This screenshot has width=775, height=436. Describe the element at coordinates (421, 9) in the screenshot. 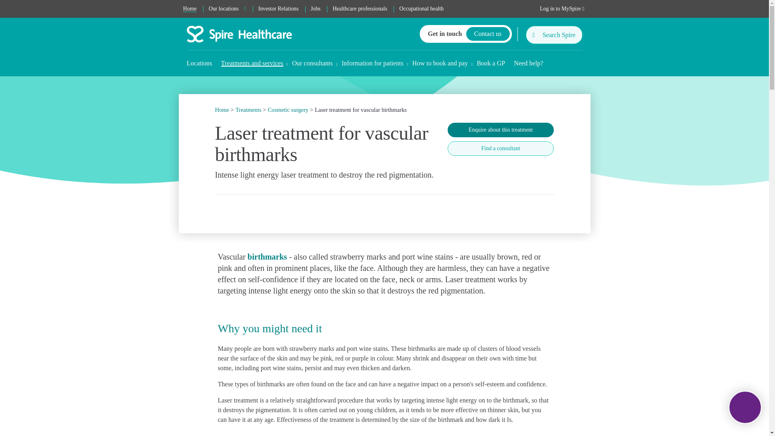

I see `Occupational health` at that location.